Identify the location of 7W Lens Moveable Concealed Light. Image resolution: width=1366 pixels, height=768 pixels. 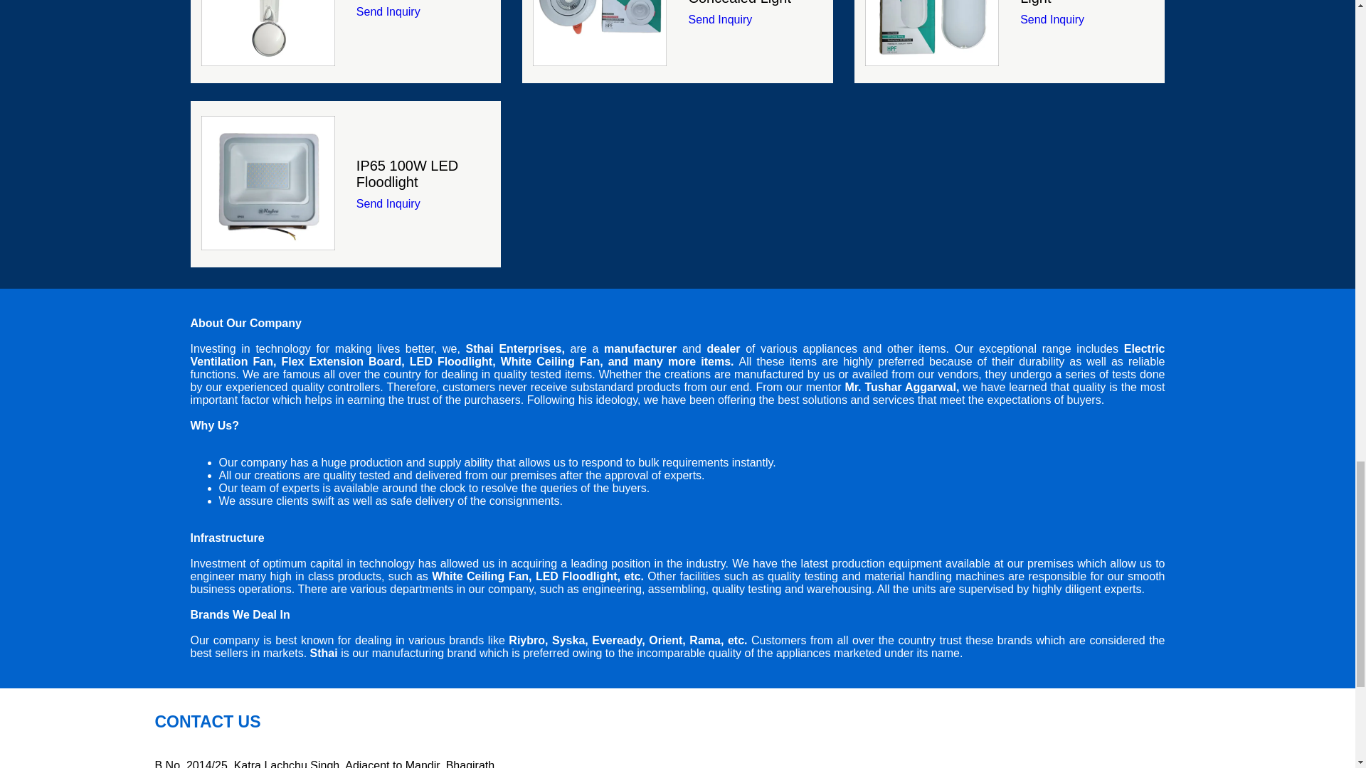
(599, 35).